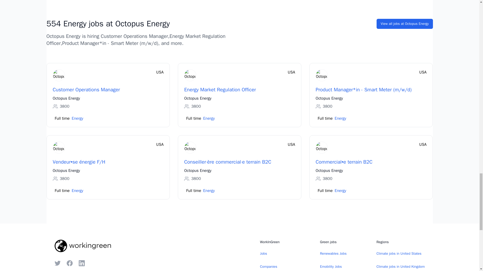  What do you see at coordinates (209, 118) in the screenshot?
I see `Energy` at bounding box center [209, 118].